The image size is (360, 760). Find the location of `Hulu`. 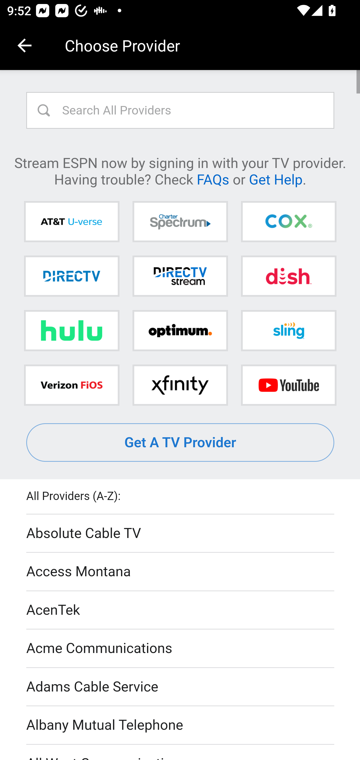

Hulu is located at coordinates (71, 330).